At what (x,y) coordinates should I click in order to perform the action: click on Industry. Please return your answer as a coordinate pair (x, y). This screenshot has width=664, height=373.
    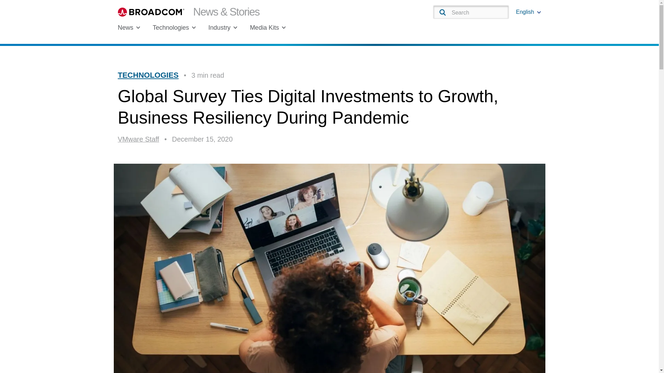
    Looking at the image, I should click on (223, 28).